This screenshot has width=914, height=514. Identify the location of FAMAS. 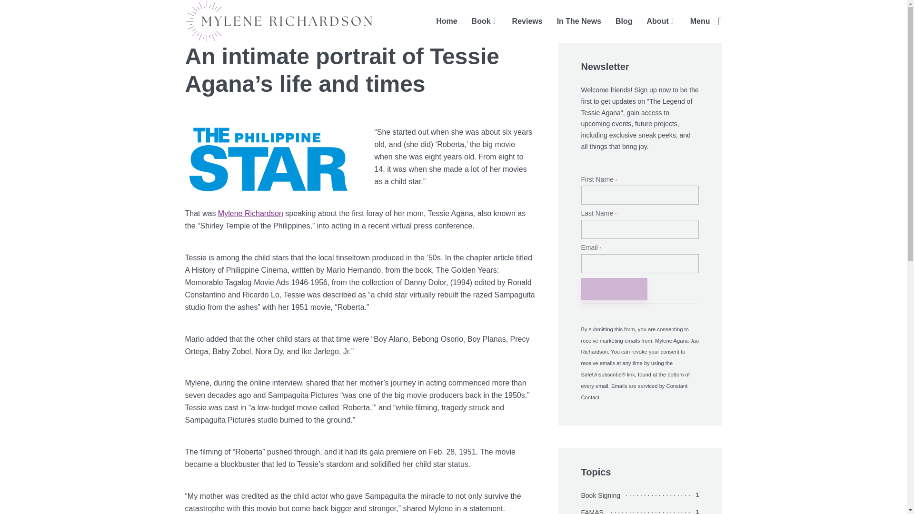
(594, 510).